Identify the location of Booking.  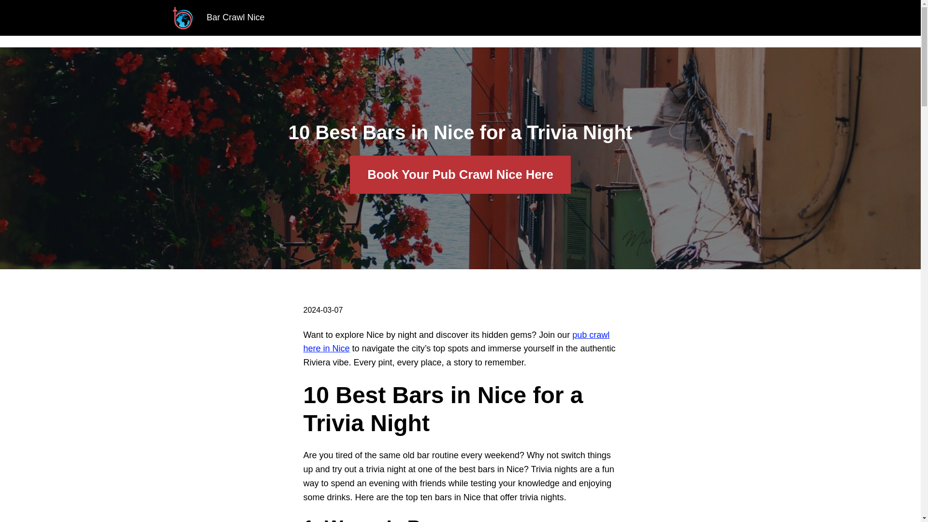
(480, 18).